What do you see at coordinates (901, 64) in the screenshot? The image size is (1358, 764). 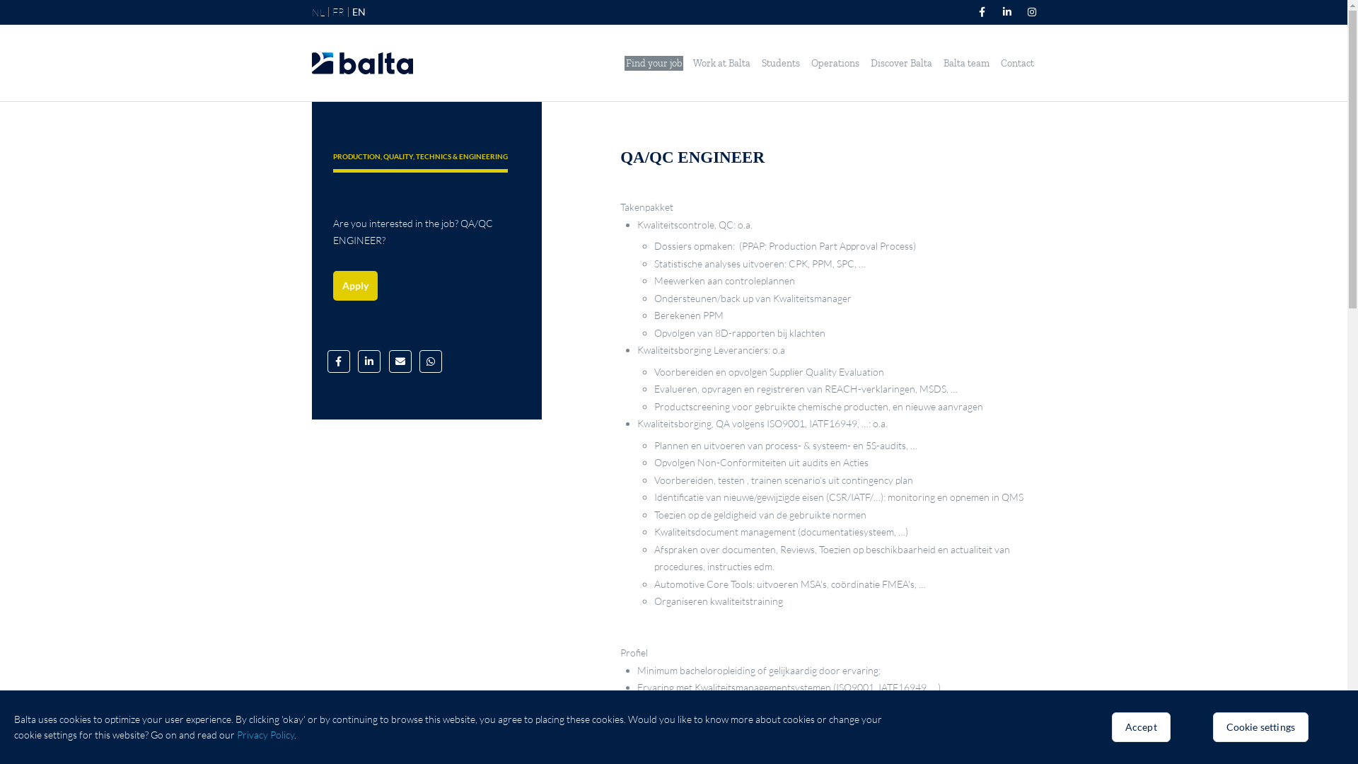 I see `Discover Balta` at bounding box center [901, 64].